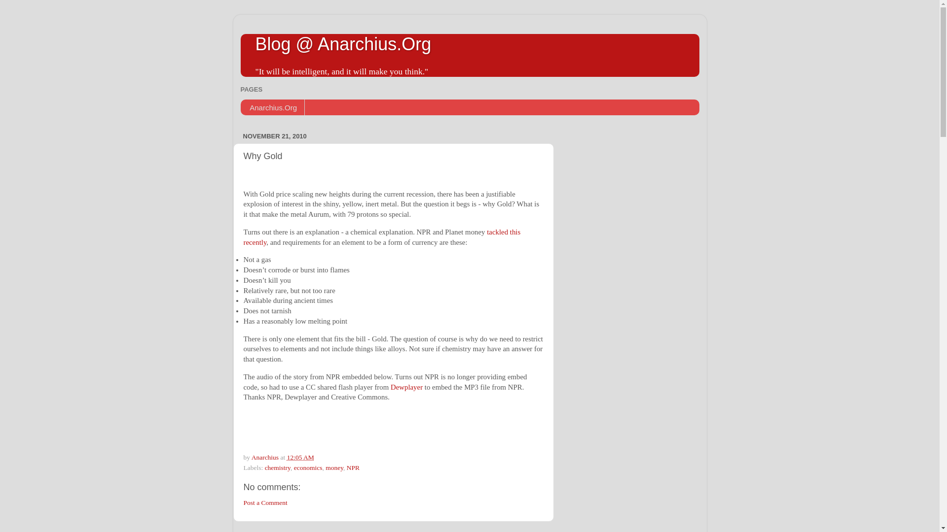  What do you see at coordinates (308, 467) in the screenshot?
I see `economics` at bounding box center [308, 467].